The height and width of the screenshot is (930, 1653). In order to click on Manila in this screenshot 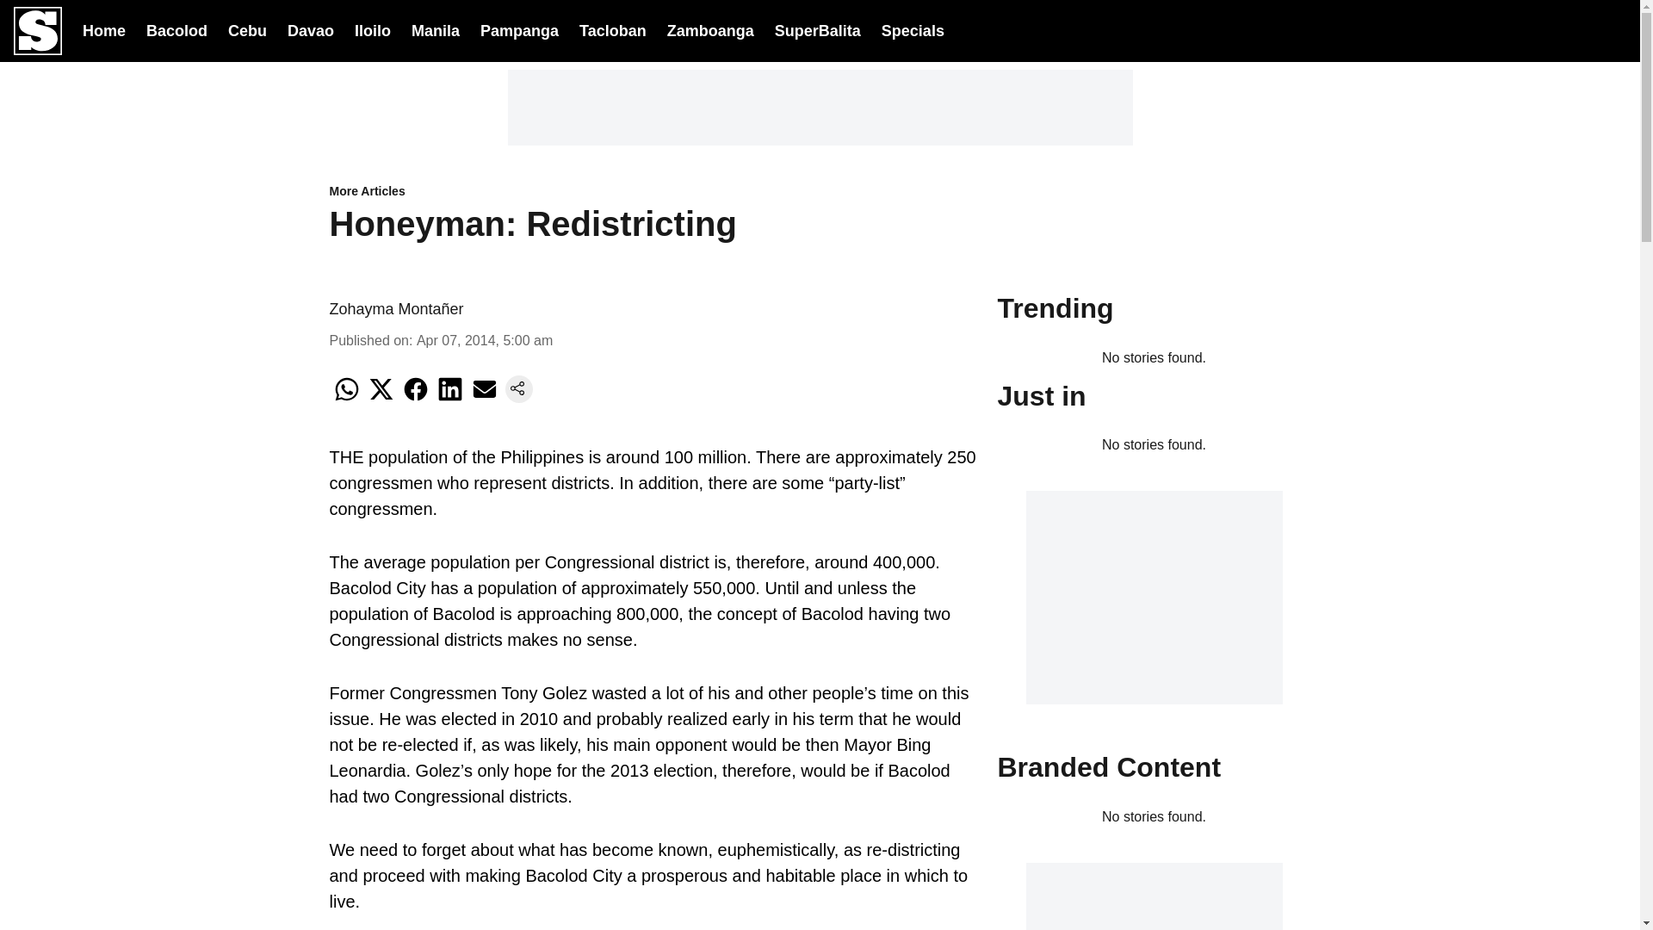, I will do `click(436, 29)`.